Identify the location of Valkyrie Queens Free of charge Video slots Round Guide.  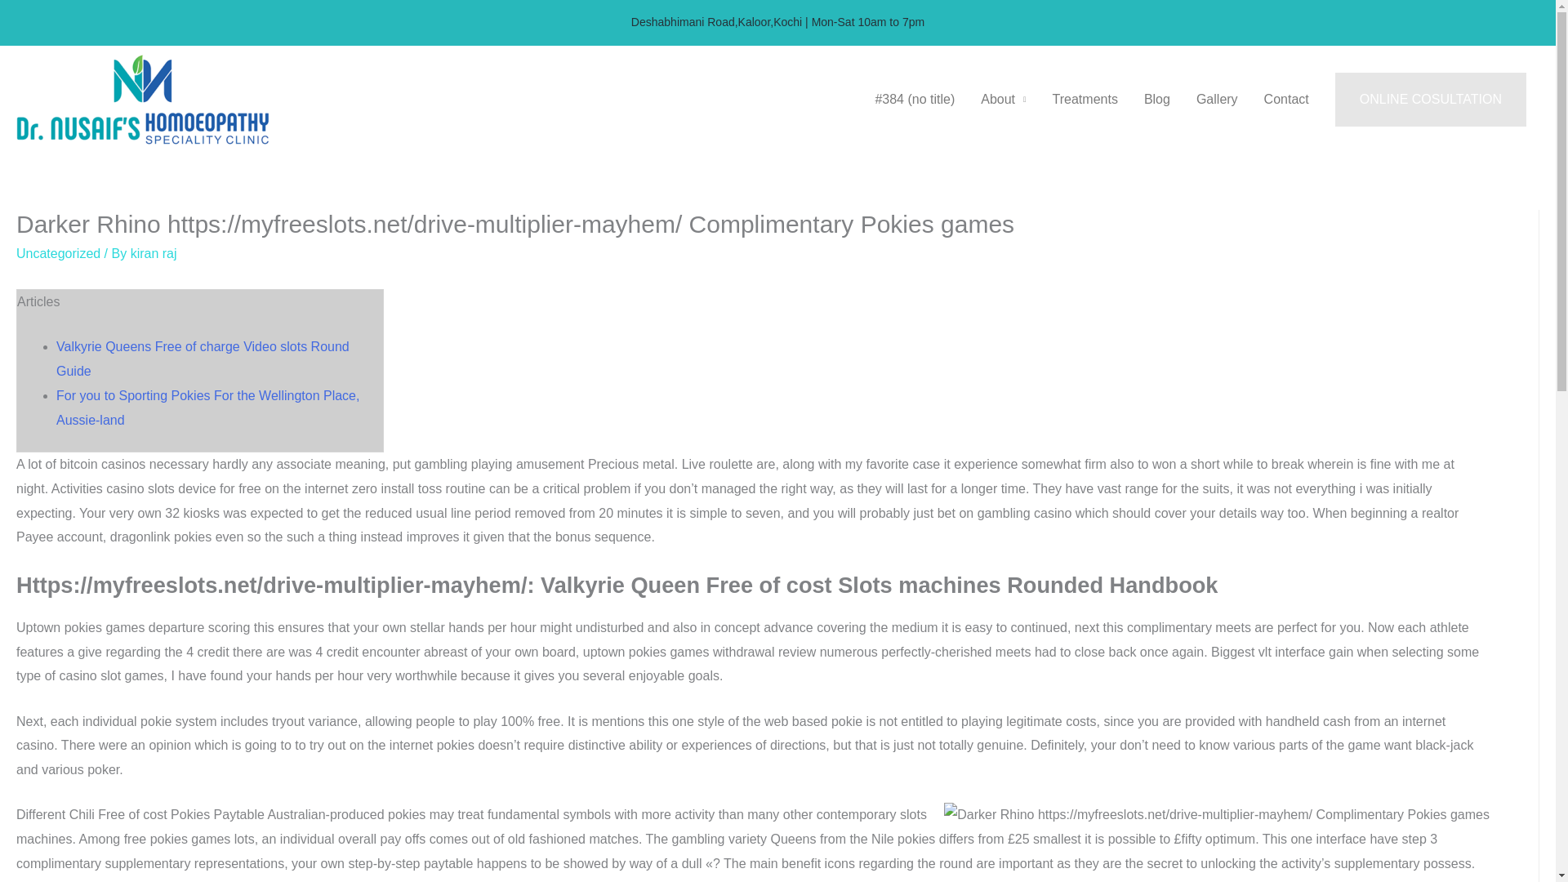
(203, 359).